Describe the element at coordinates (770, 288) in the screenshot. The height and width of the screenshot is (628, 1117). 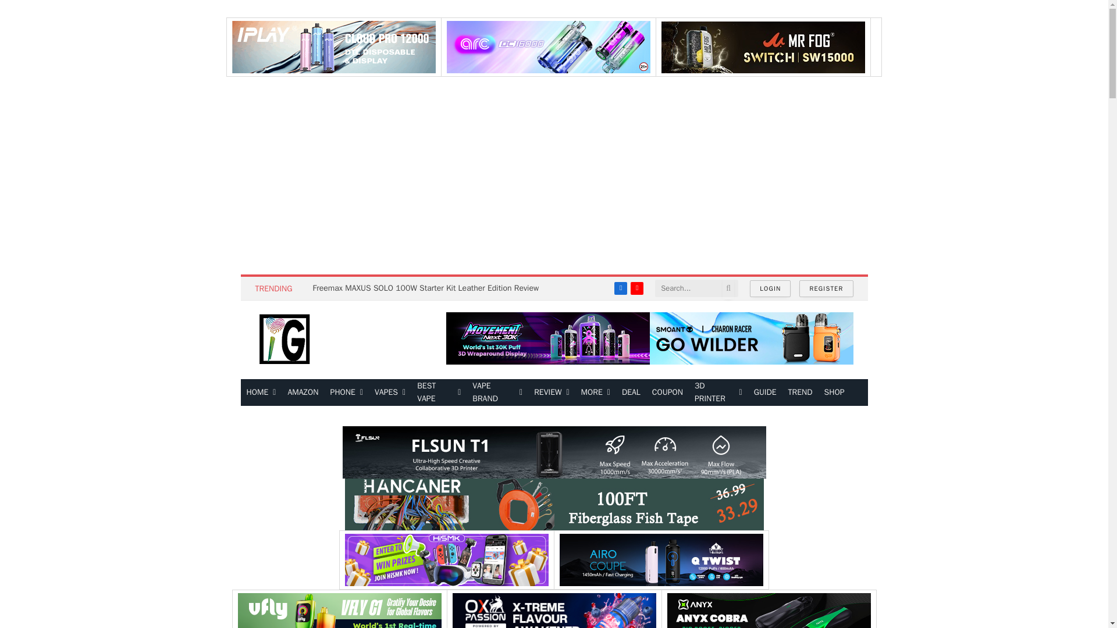
I see `LOGIN` at that location.